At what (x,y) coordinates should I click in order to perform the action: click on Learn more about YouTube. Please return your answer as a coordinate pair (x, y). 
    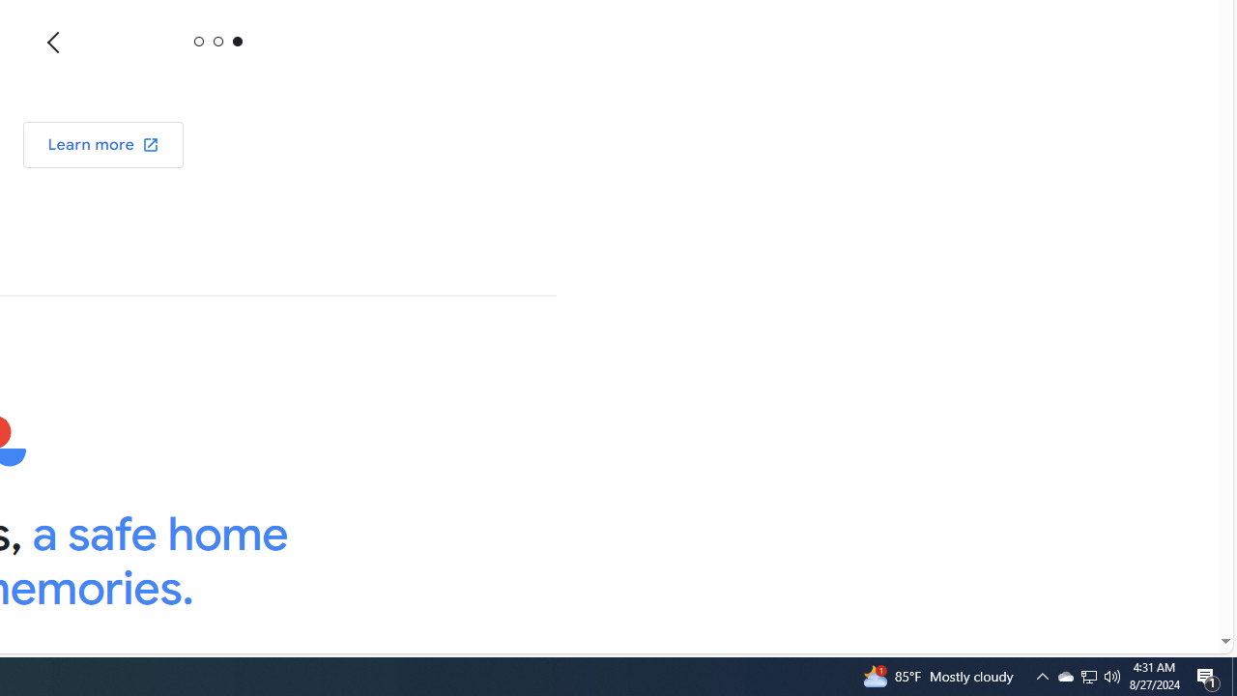
    Looking at the image, I should click on (103, 145).